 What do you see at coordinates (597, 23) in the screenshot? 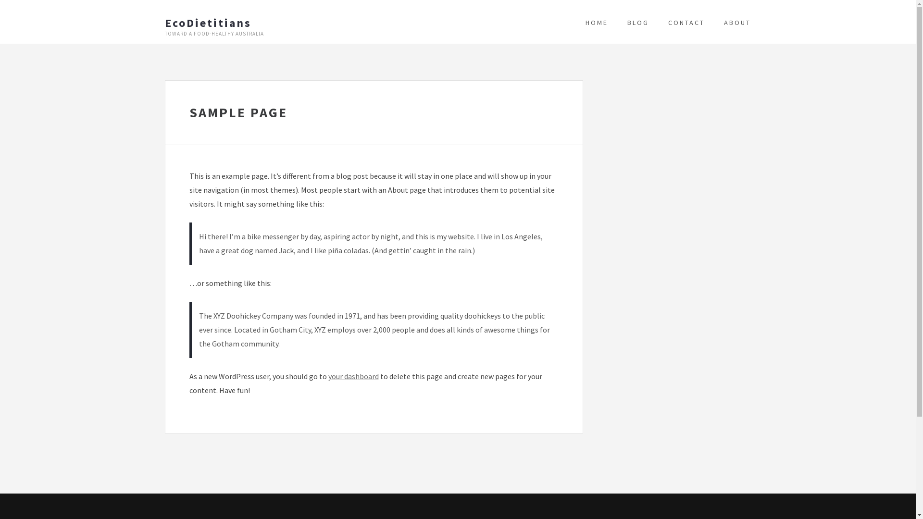
I see `HOME` at bounding box center [597, 23].